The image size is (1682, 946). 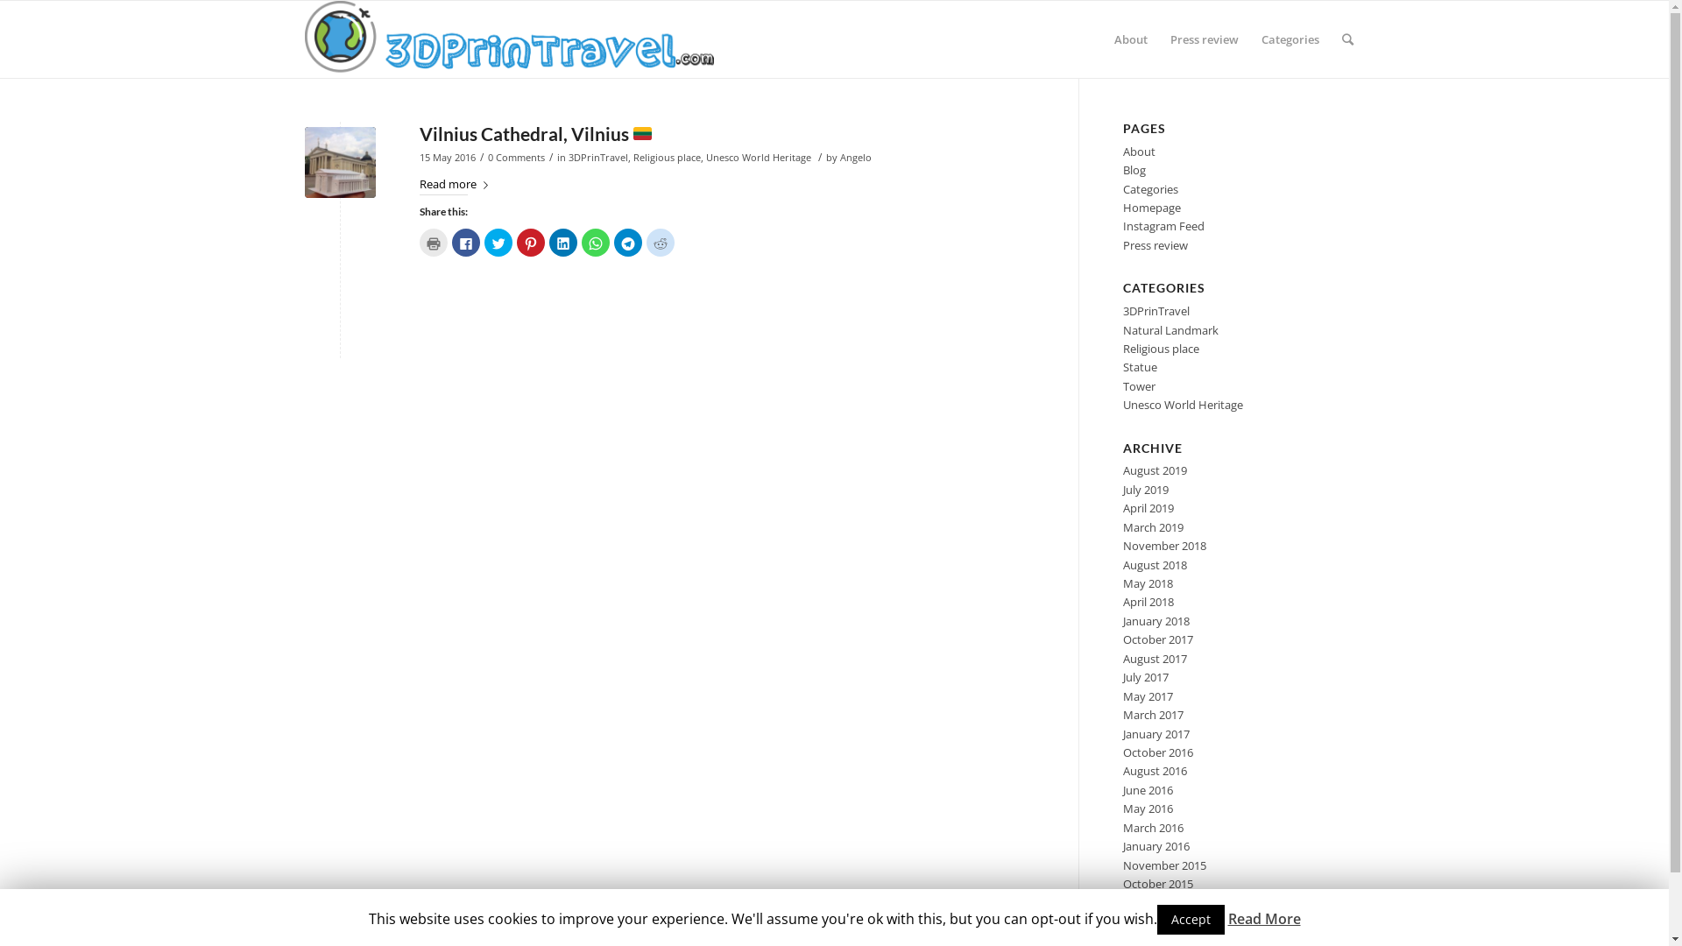 What do you see at coordinates (466, 243) in the screenshot?
I see `Click to share on Facebook (Opens in new window)` at bounding box center [466, 243].